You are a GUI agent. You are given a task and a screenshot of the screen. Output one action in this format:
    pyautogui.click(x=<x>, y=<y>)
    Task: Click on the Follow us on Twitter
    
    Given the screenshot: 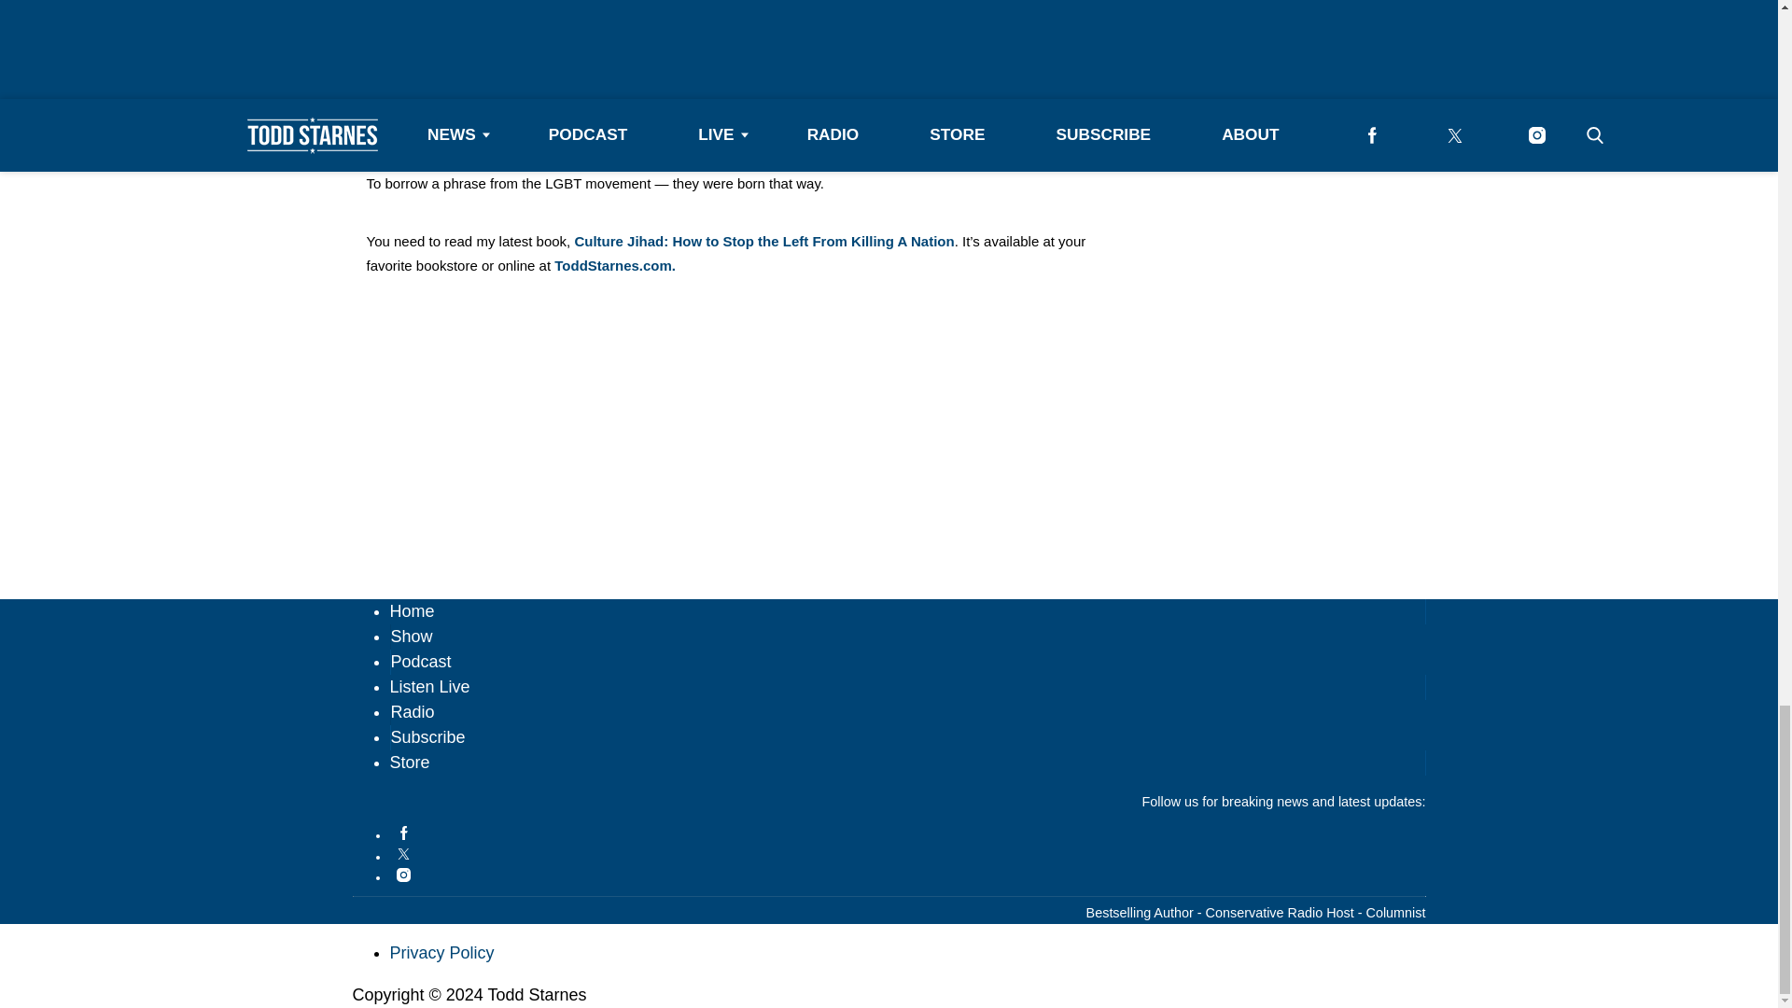 What is the action you would take?
    pyautogui.click(x=908, y=855)
    